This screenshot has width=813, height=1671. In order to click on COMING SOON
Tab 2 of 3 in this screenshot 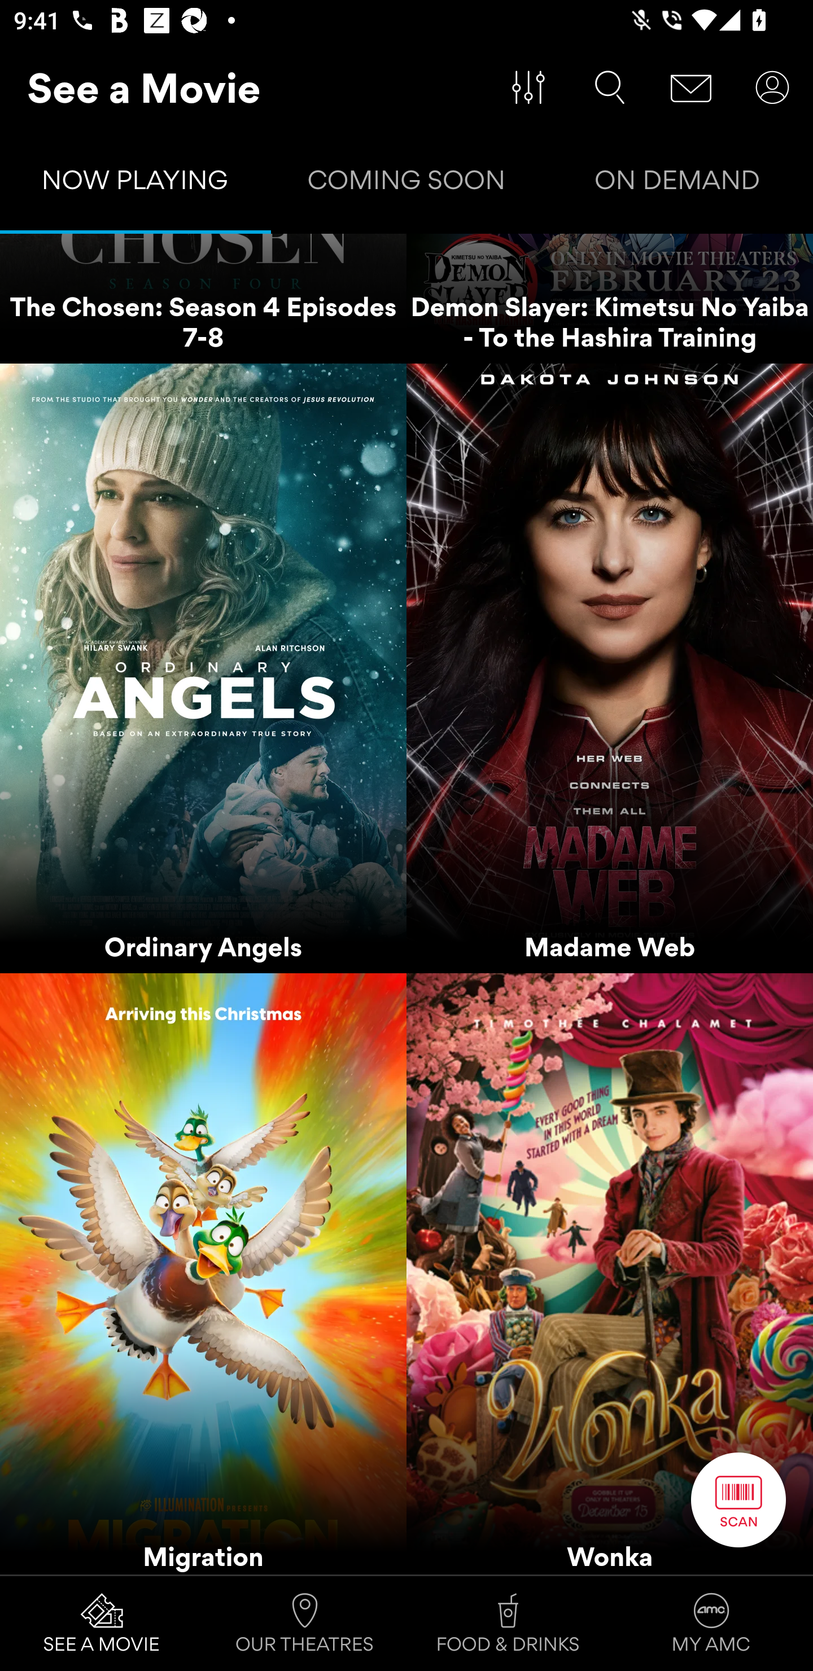, I will do `click(406, 184)`.